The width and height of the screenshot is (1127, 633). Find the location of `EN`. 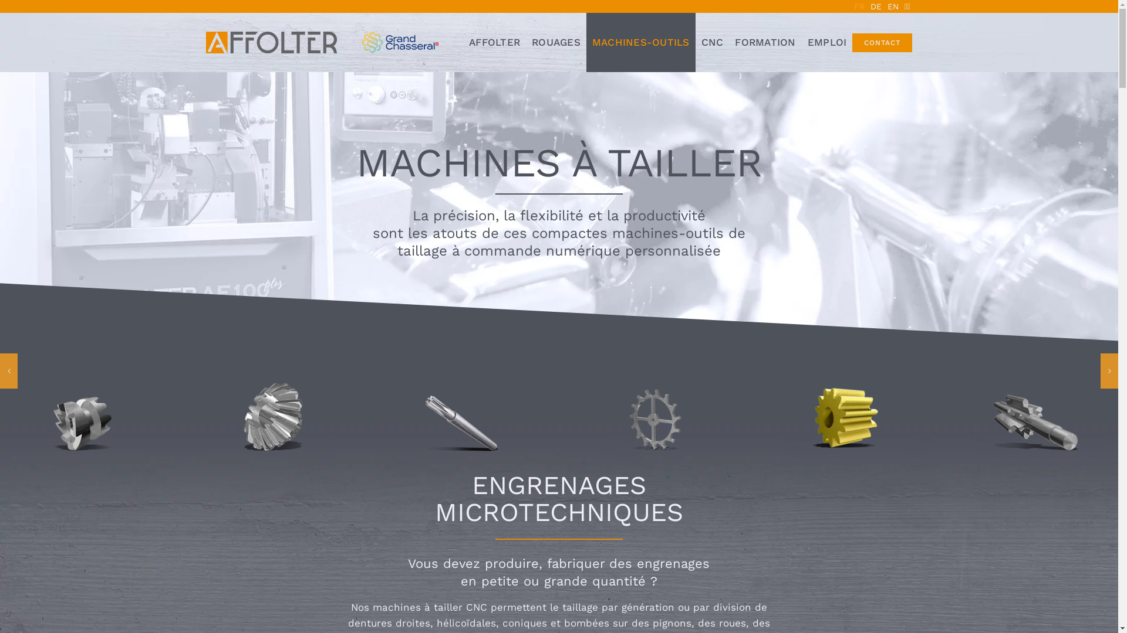

EN is located at coordinates (893, 6).